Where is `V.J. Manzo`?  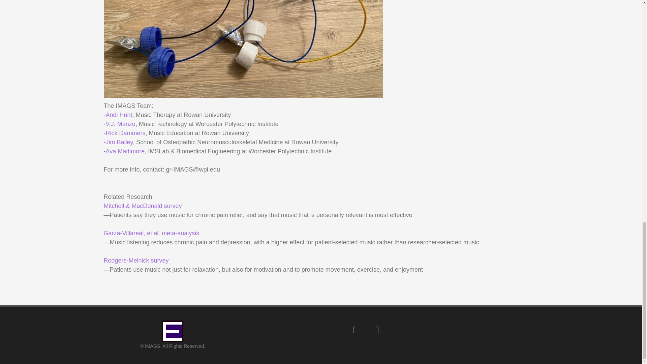 V.J. Manzo is located at coordinates (121, 124).